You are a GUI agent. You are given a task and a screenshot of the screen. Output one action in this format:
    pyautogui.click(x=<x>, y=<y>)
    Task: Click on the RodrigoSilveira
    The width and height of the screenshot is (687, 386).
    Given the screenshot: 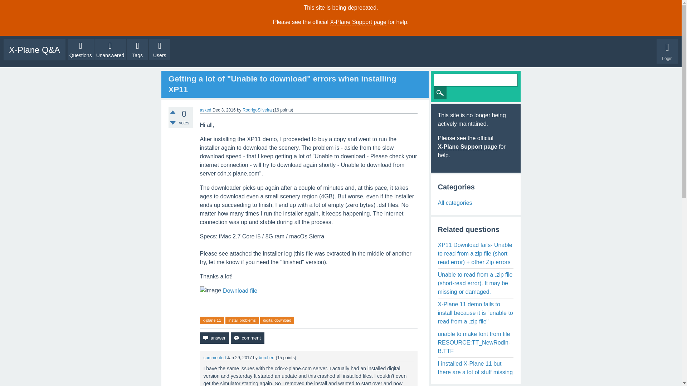 What is the action you would take?
    pyautogui.click(x=257, y=110)
    